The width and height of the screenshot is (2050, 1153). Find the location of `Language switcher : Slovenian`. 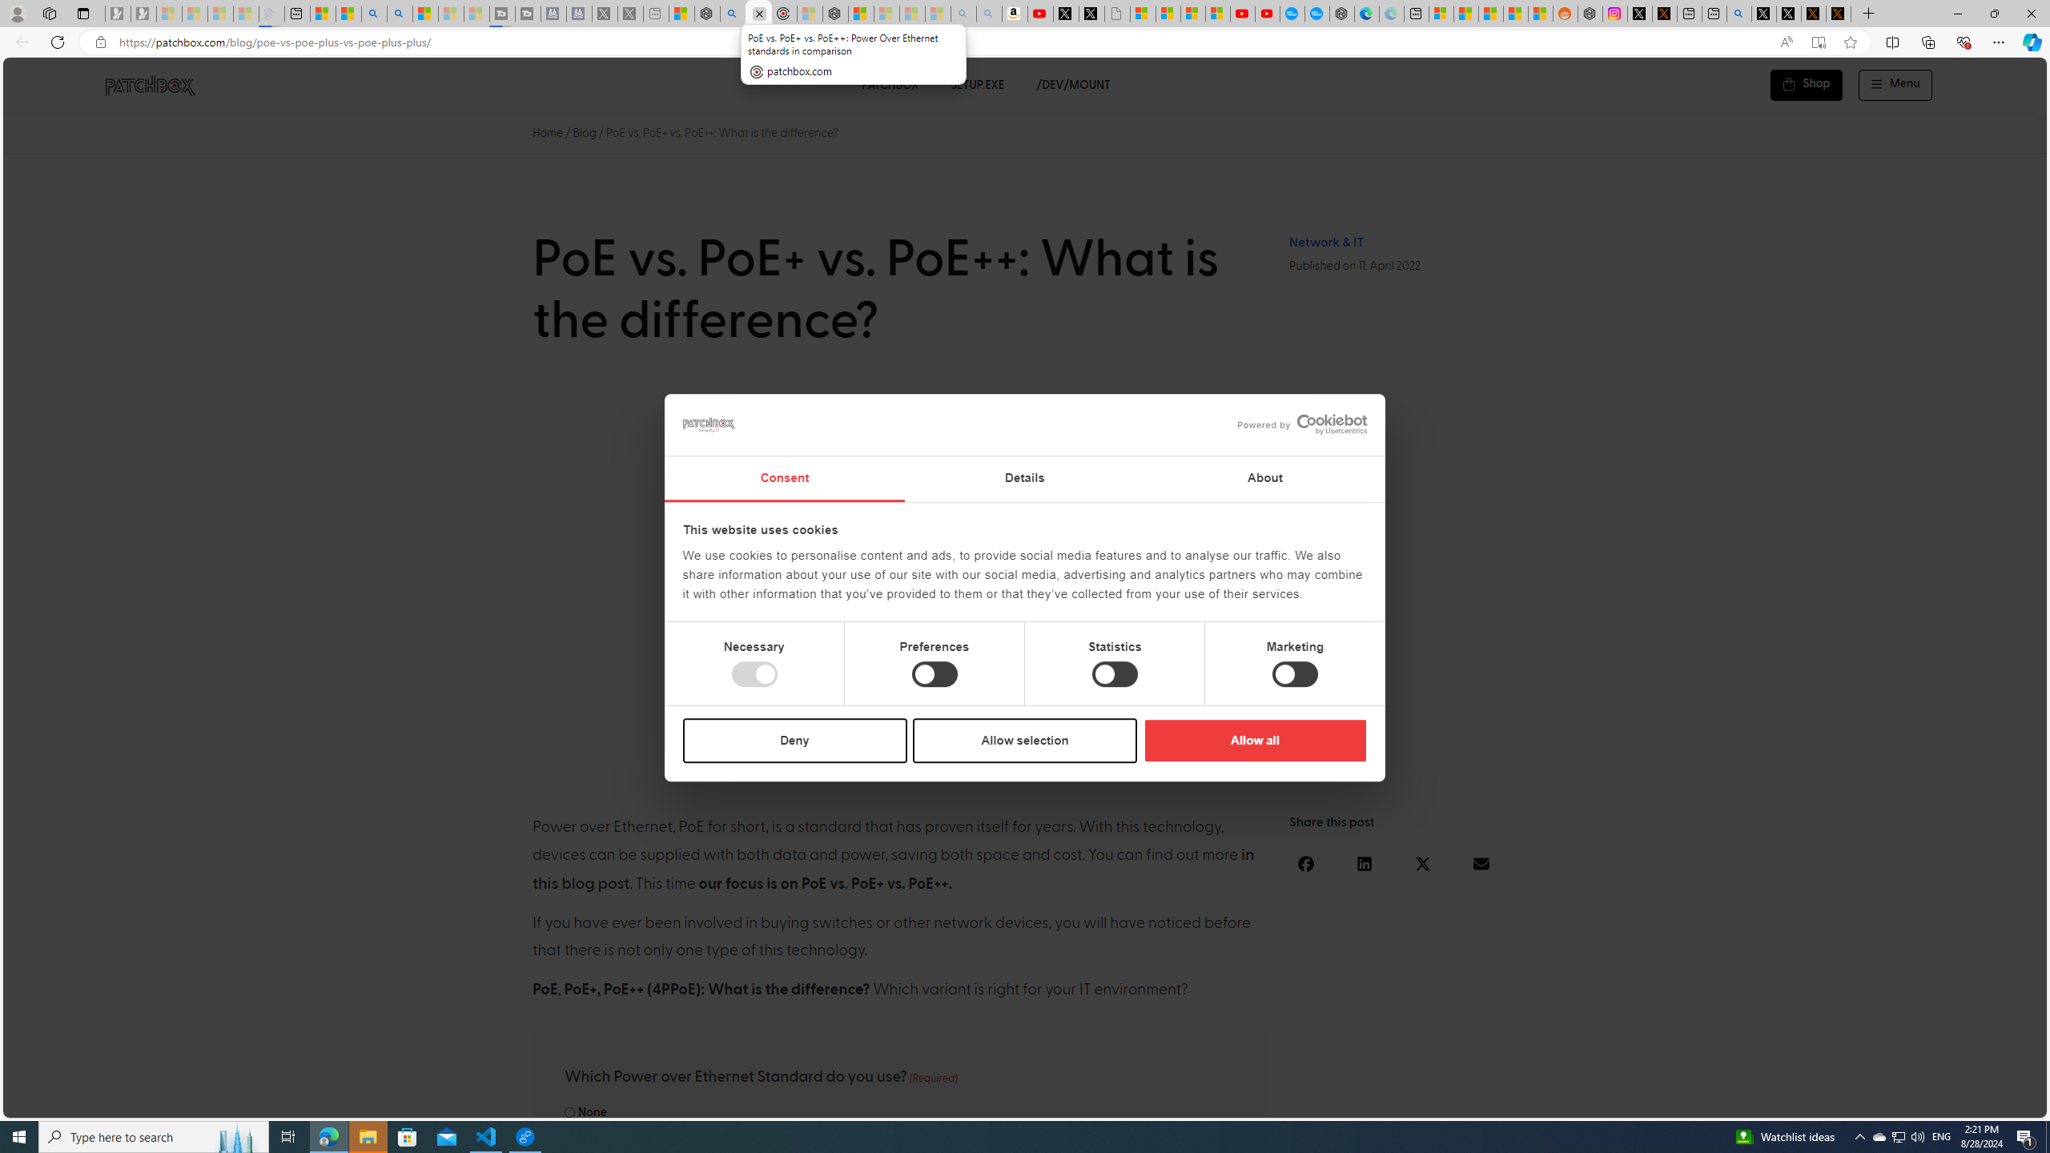

Language switcher : Slovenian is located at coordinates (1877, 1103).